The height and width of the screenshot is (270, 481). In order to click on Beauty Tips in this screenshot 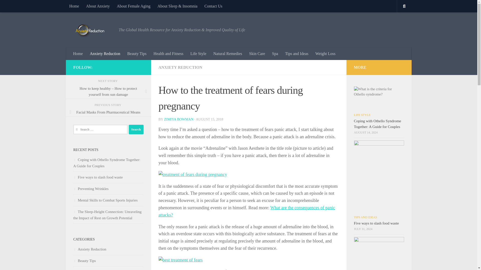, I will do `click(137, 53)`.